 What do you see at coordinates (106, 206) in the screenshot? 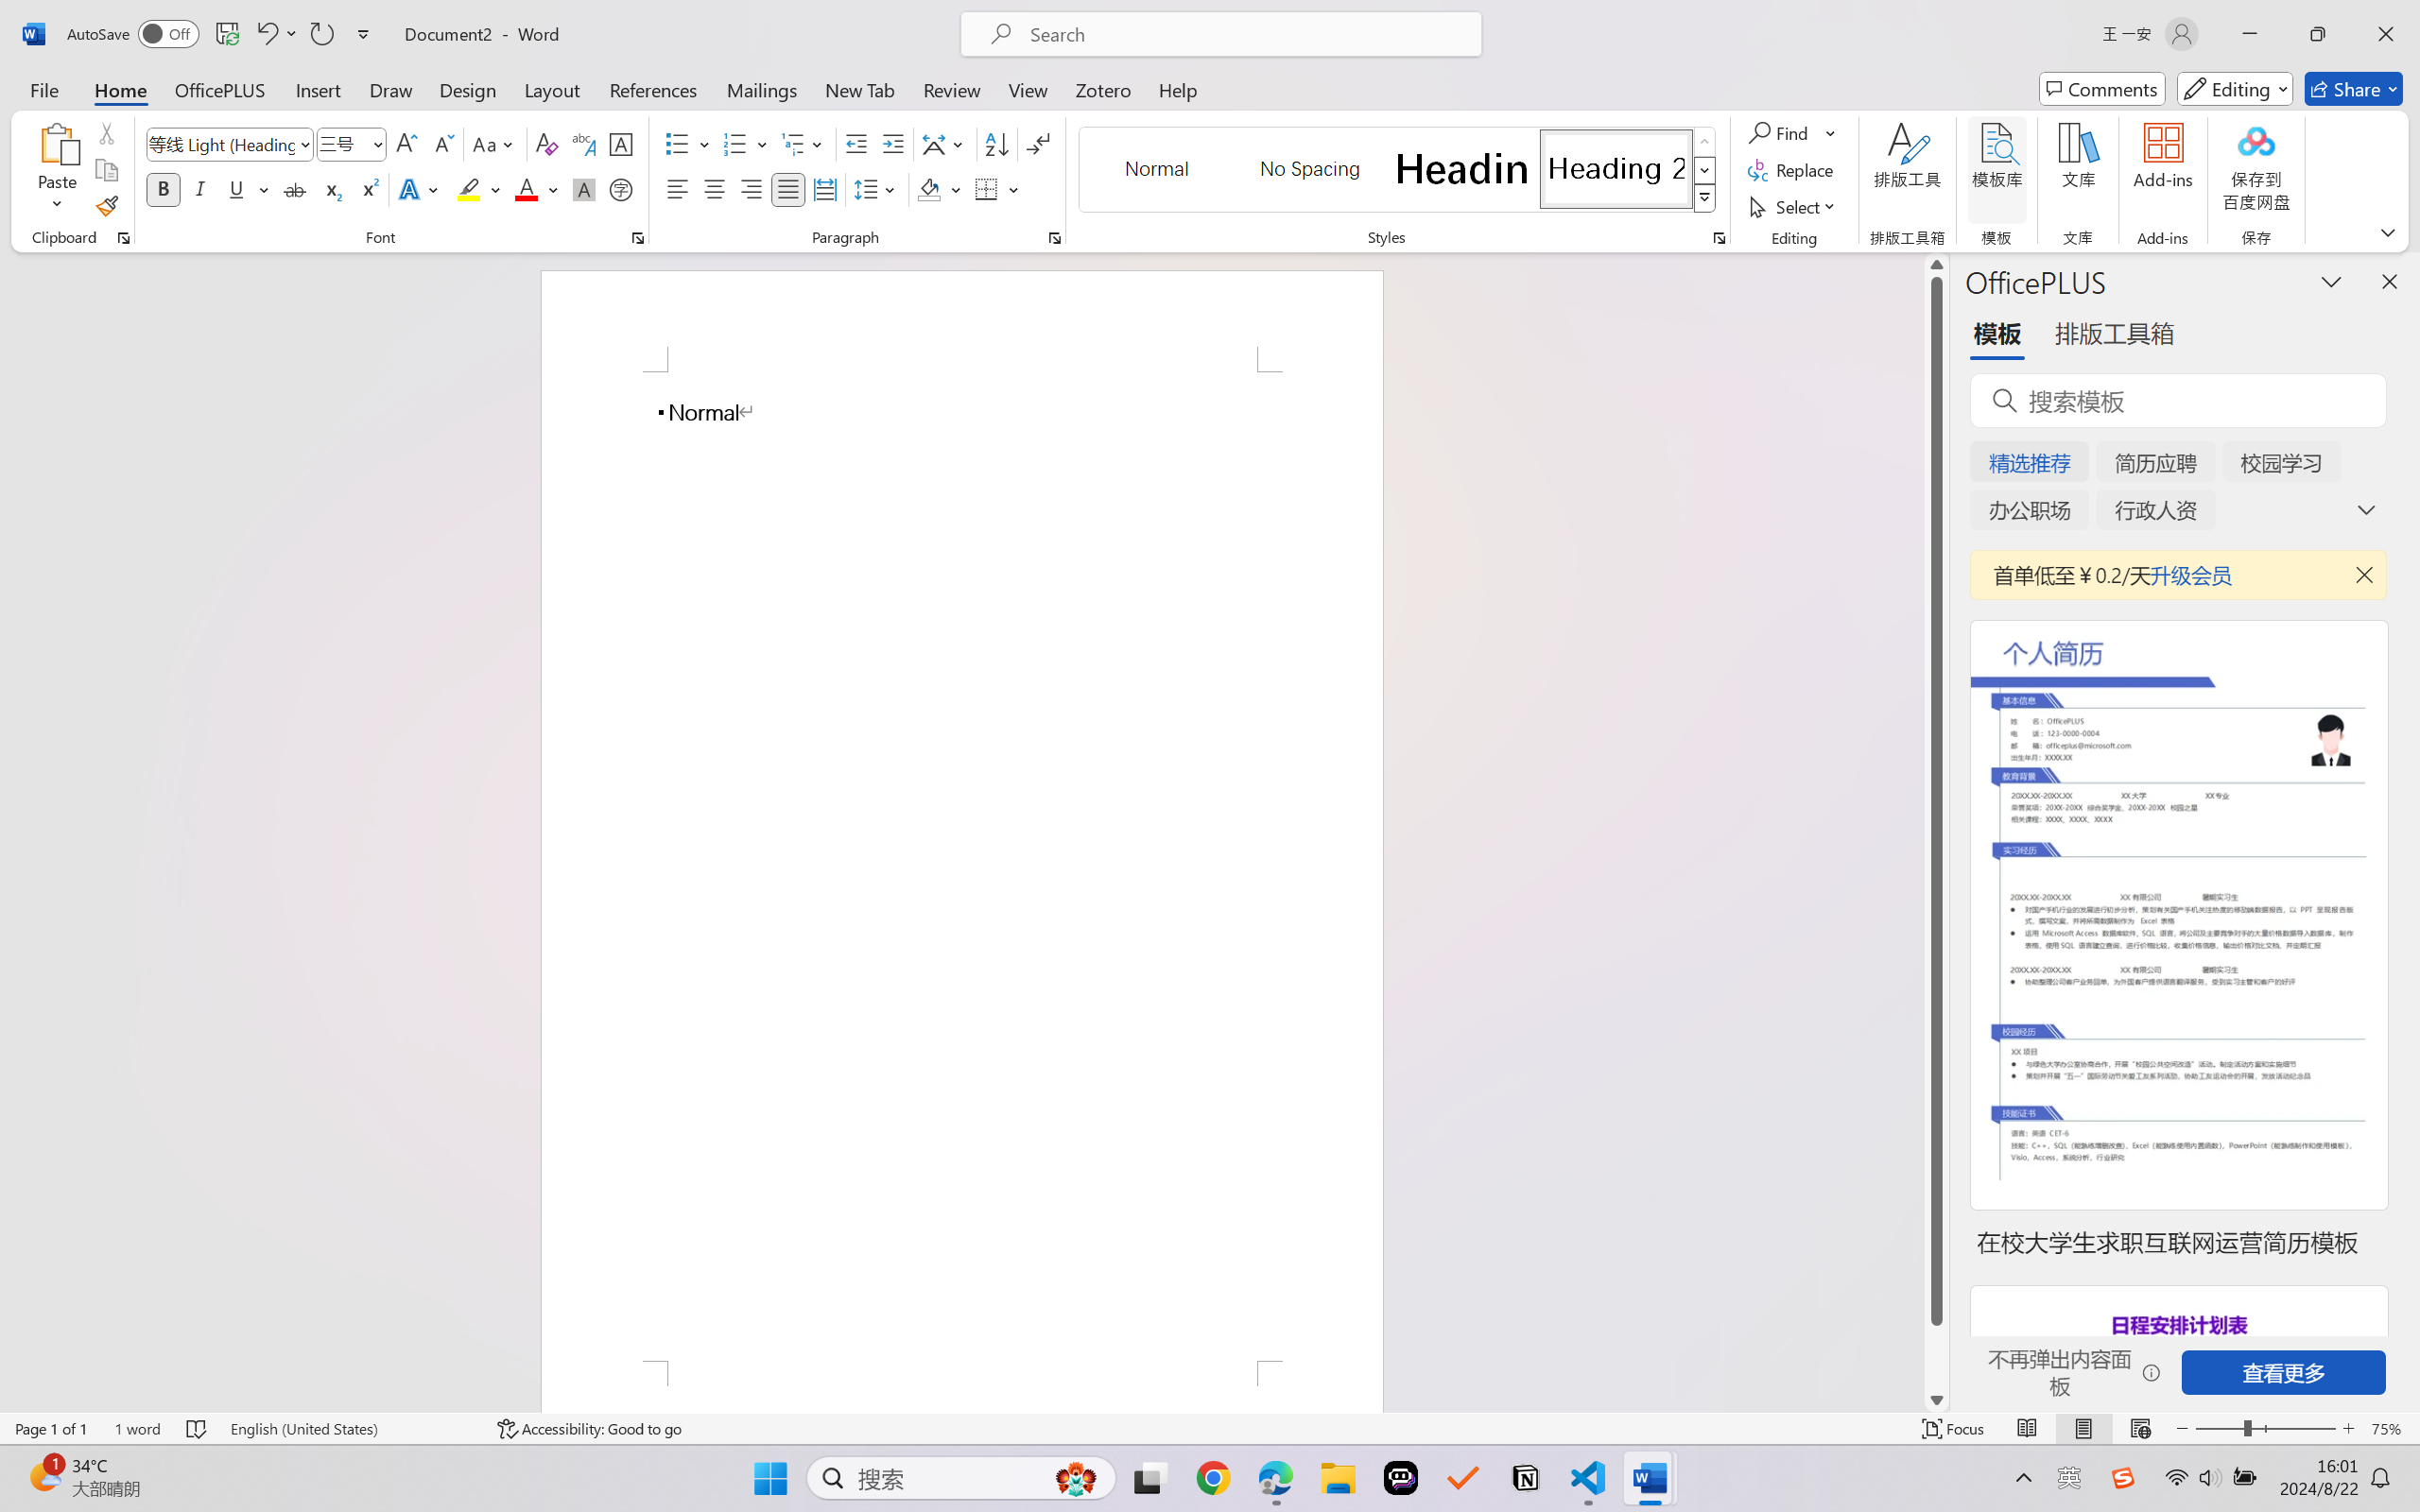
I see `Format Painter` at bounding box center [106, 206].